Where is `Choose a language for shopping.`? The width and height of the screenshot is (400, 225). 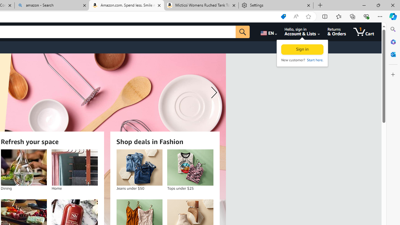
Choose a language for shopping. is located at coordinates (268, 32).